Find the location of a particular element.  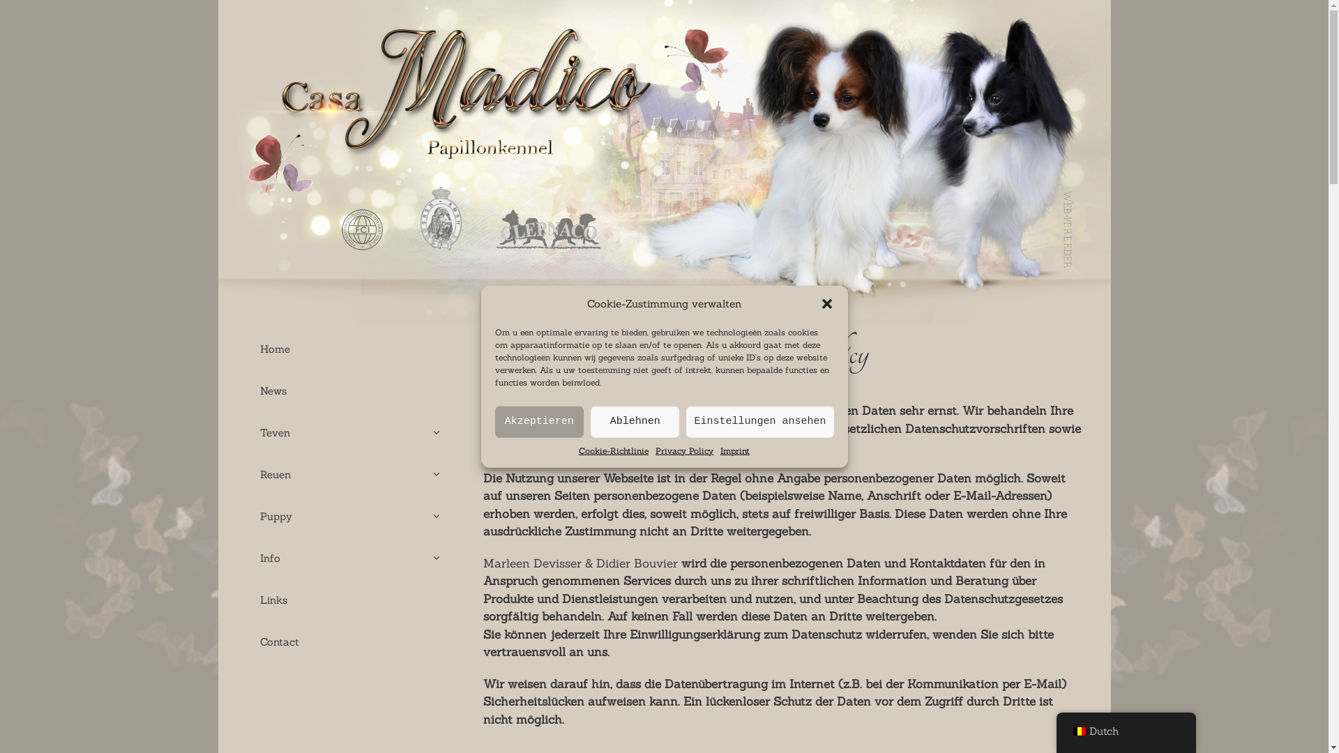

Dutch is located at coordinates (1126, 732).